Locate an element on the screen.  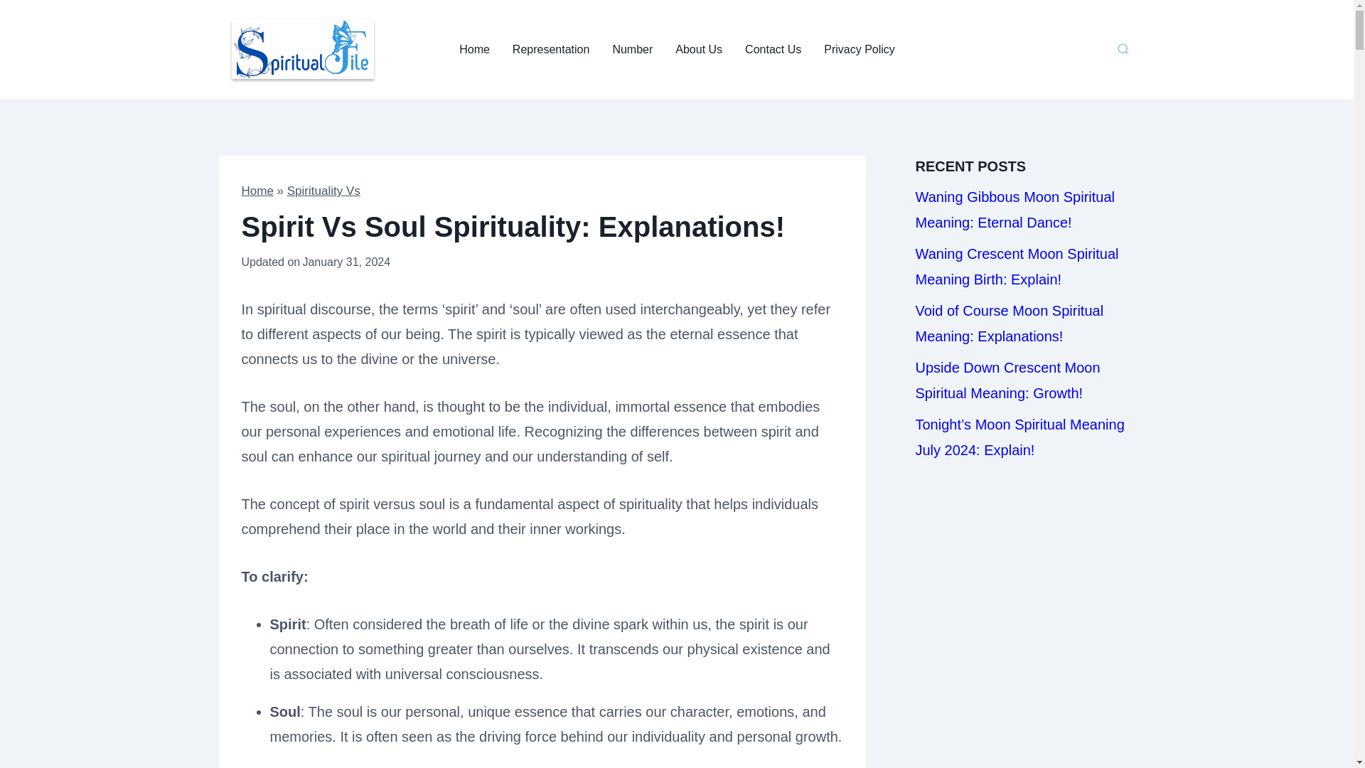
Home is located at coordinates (473, 49).